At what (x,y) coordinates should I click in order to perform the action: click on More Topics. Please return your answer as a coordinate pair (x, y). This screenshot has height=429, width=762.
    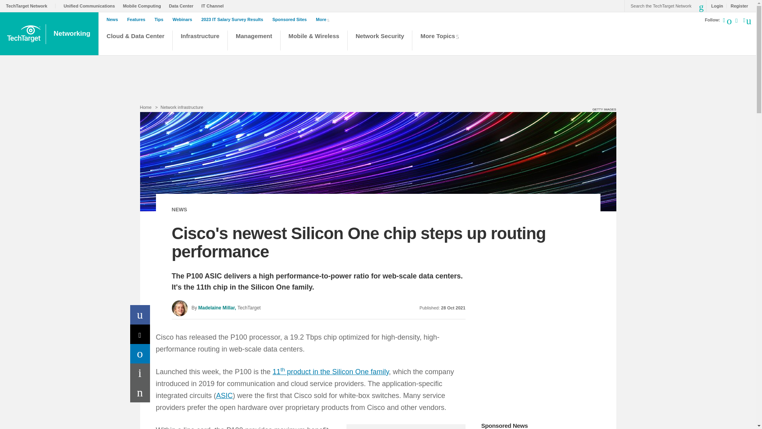
    Looking at the image, I should click on (442, 41).